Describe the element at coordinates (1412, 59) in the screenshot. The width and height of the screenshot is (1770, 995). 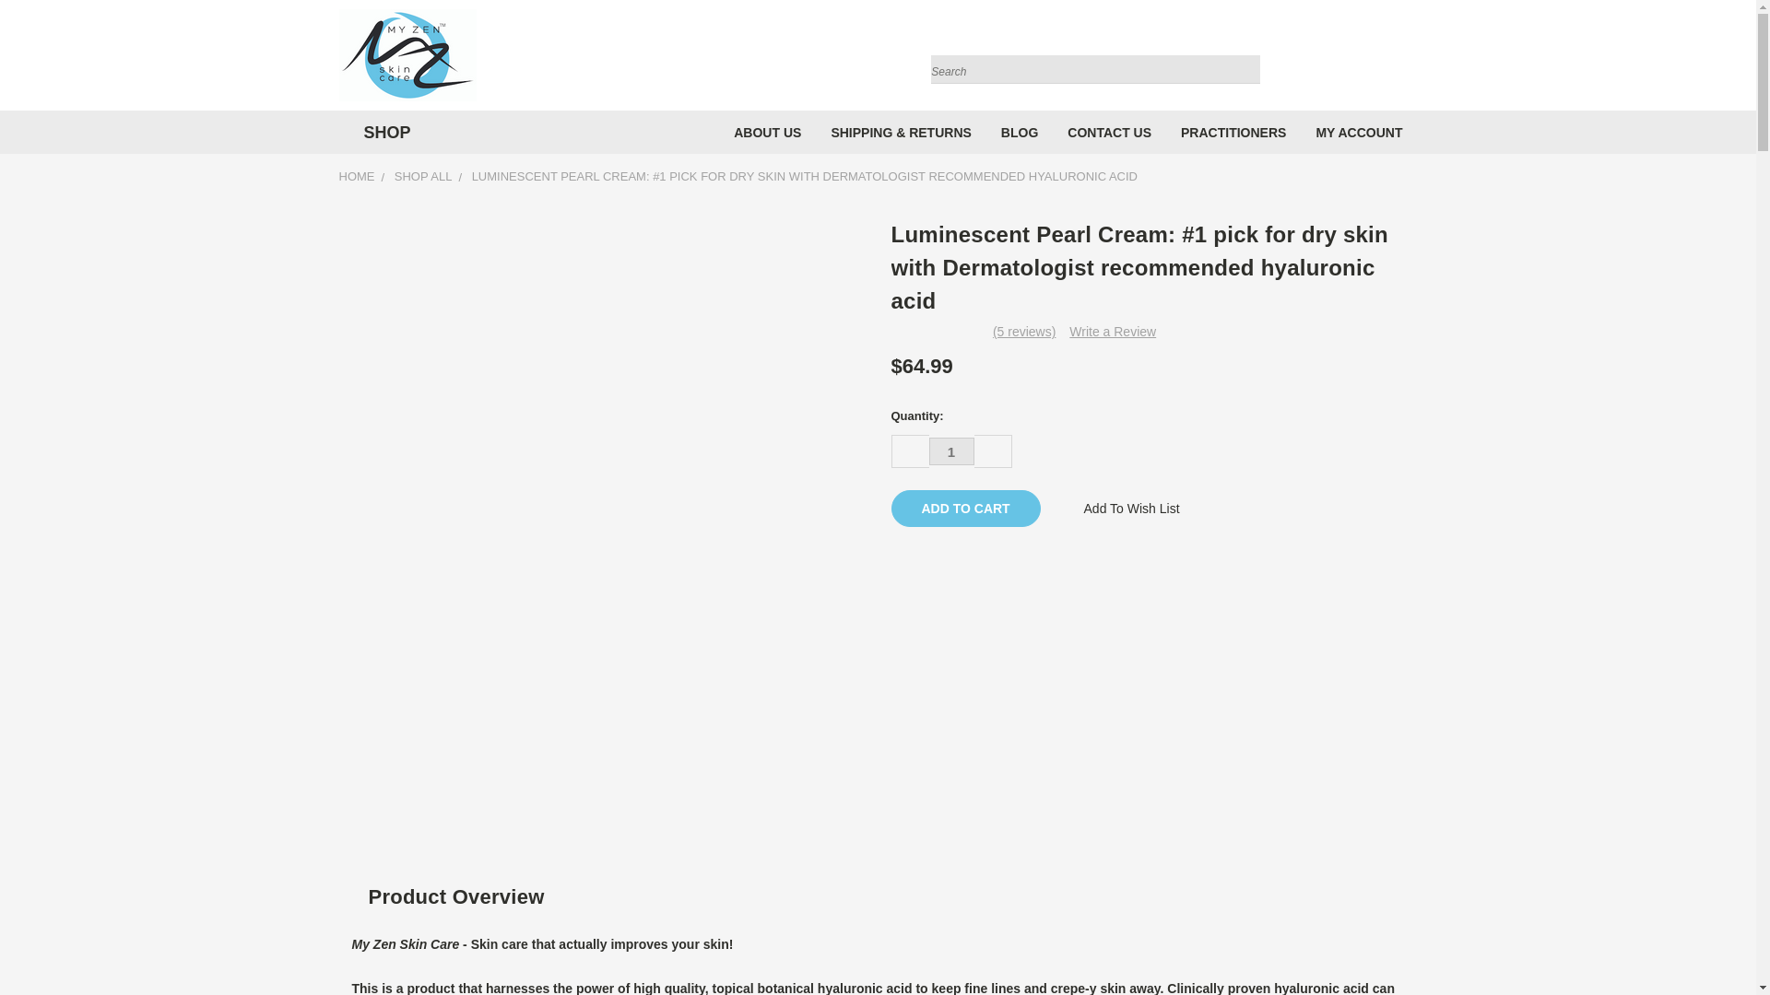
I see `Cart` at that location.